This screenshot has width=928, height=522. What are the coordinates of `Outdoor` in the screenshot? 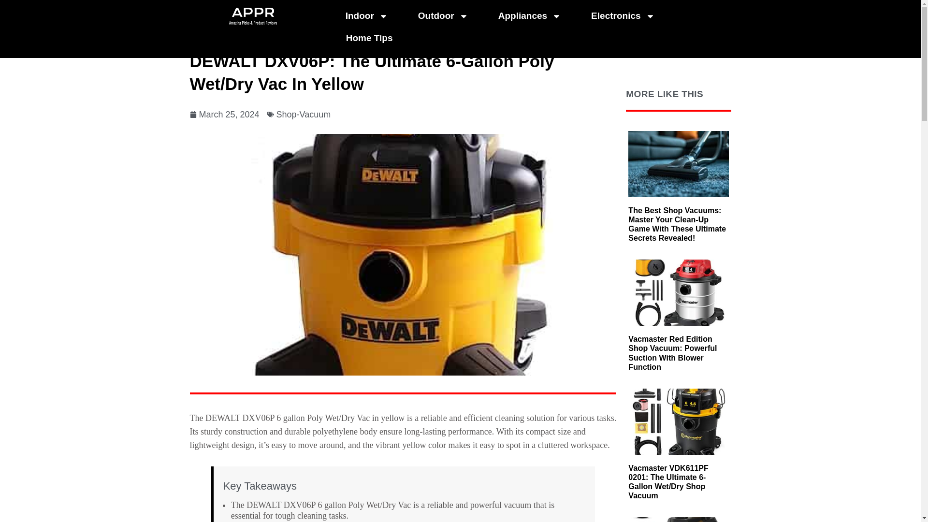 It's located at (443, 15).